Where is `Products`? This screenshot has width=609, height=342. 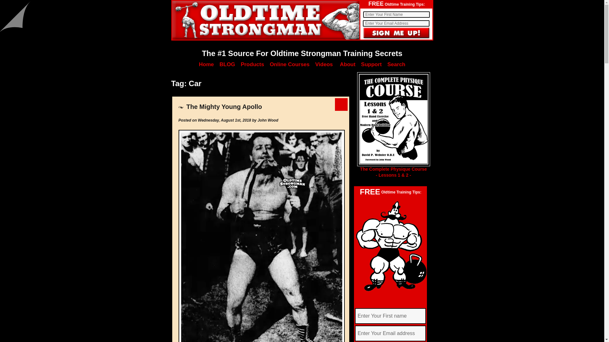
Products is located at coordinates (252, 64).